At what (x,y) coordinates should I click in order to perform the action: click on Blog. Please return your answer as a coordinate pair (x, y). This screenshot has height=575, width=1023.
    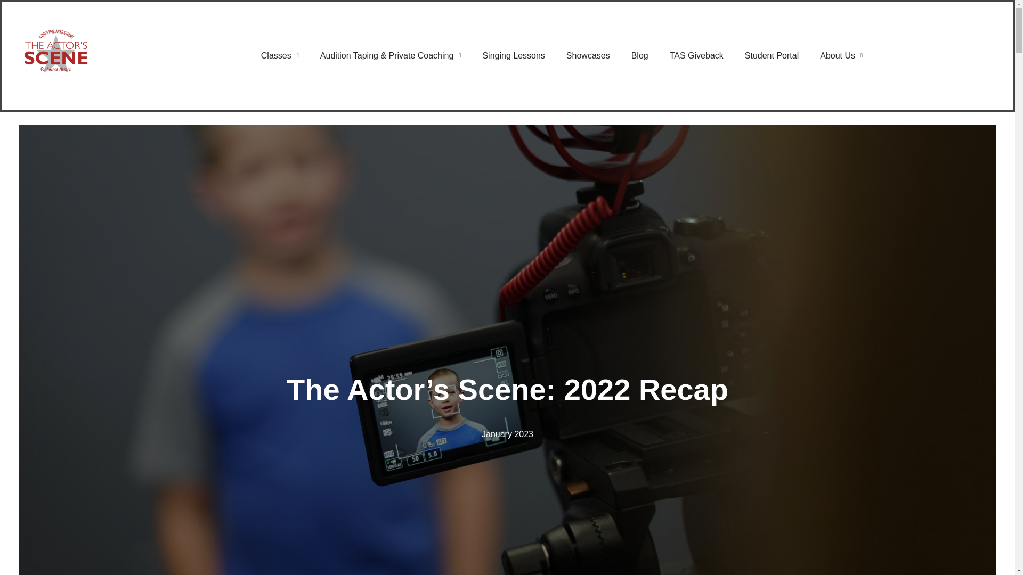
    Looking at the image, I should click on (639, 56).